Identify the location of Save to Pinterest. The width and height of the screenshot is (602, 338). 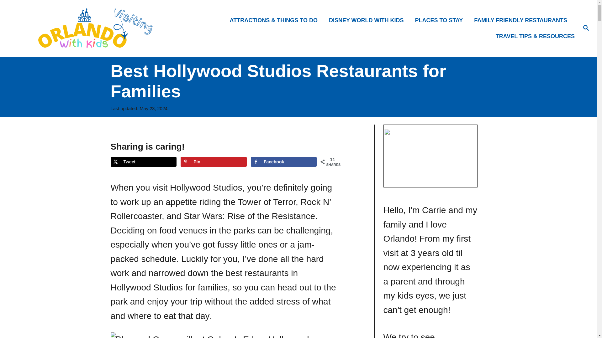
(214, 162).